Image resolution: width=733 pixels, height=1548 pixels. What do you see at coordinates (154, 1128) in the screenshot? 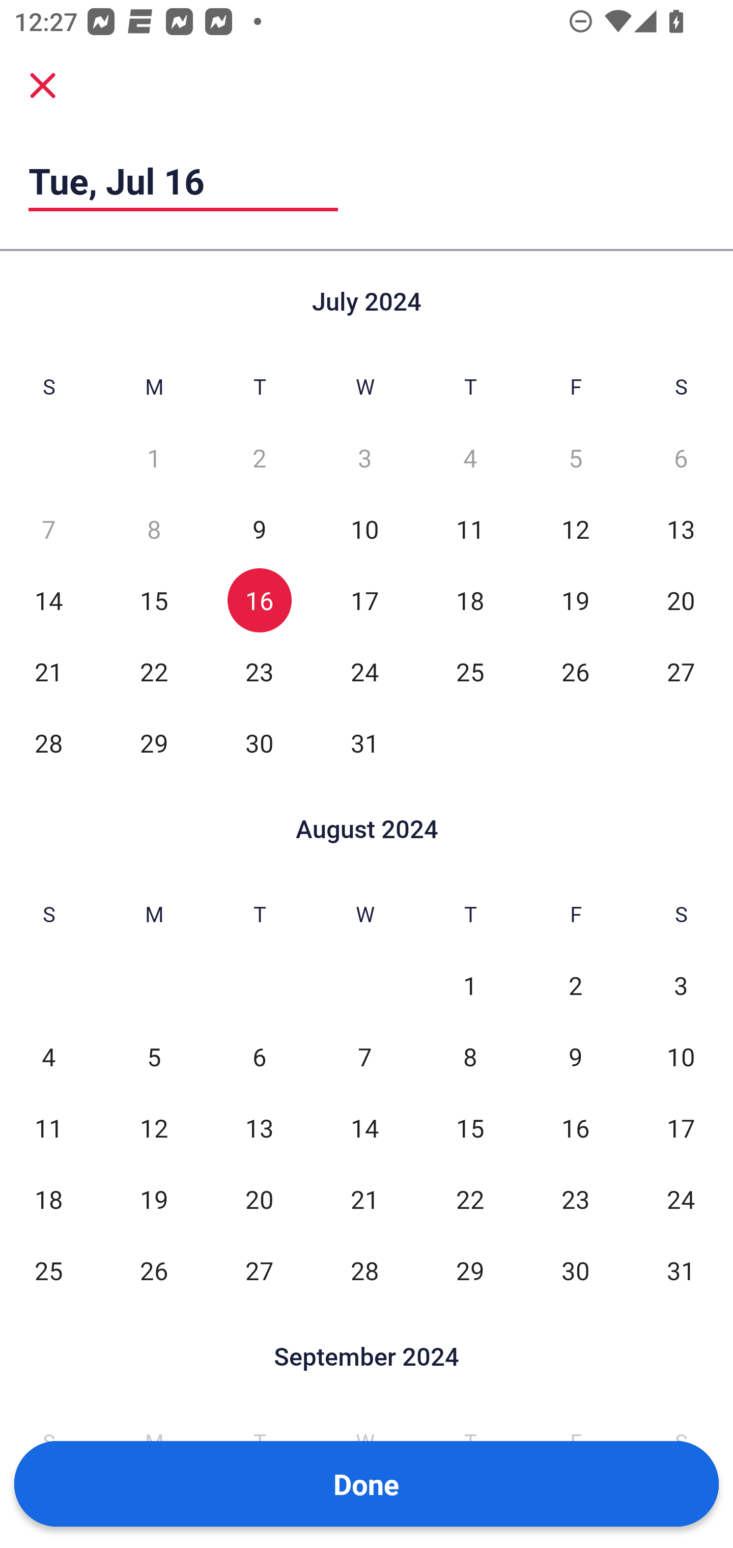
I see `12 Mon, Aug 12, Not Selected` at bounding box center [154, 1128].